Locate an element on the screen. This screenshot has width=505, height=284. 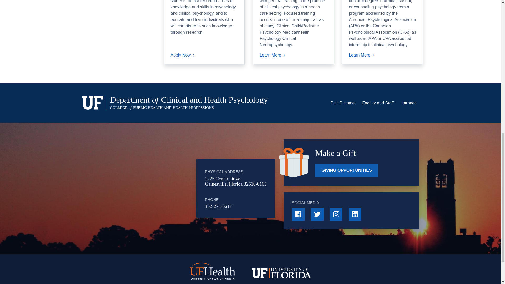
Intranet is located at coordinates (408, 103).